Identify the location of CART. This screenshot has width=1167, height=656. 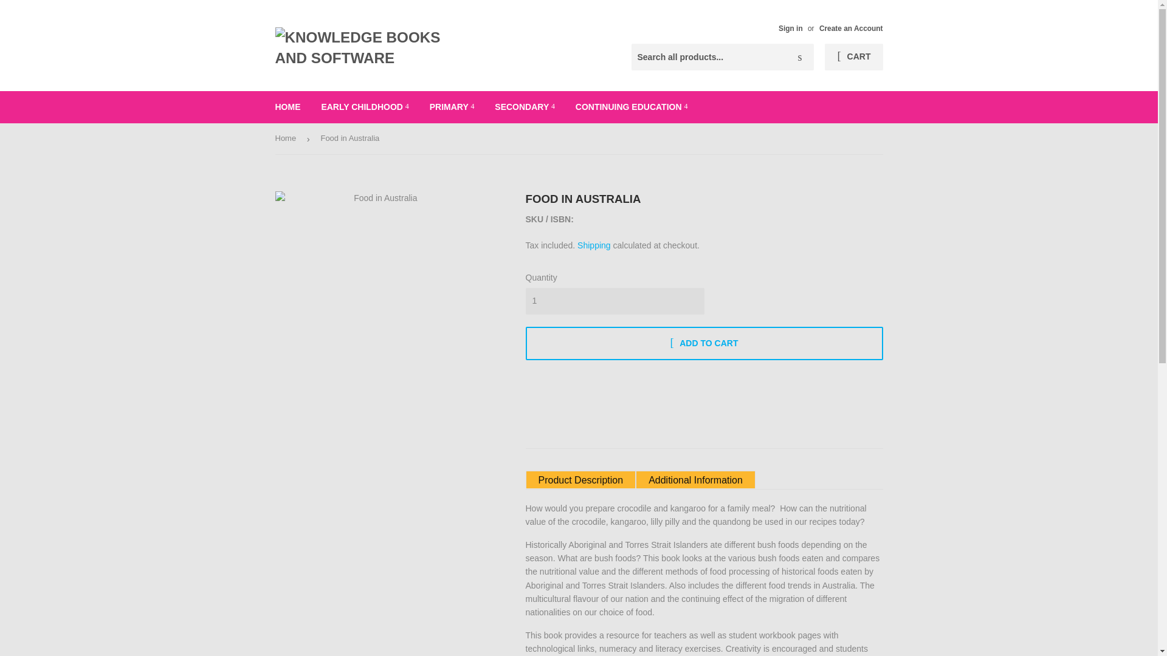
(853, 57).